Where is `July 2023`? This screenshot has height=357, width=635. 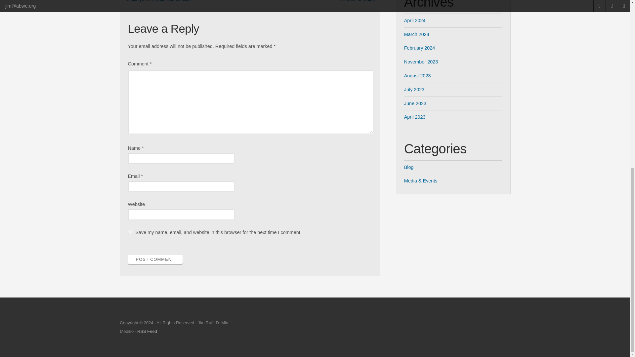 July 2023 is located at coordinates (414, 89).